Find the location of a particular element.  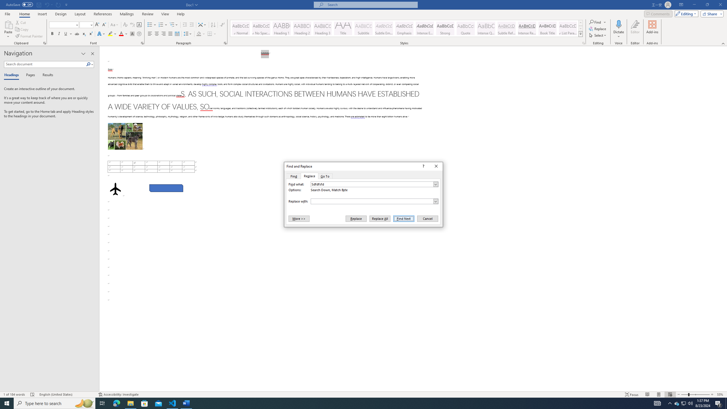

Clear Formatting is located at coordinates (126, 25).